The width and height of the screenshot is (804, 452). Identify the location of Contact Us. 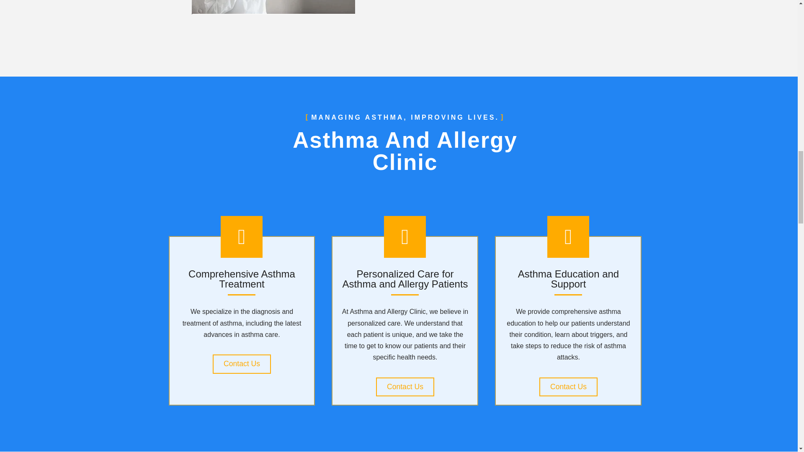
(242, 364).